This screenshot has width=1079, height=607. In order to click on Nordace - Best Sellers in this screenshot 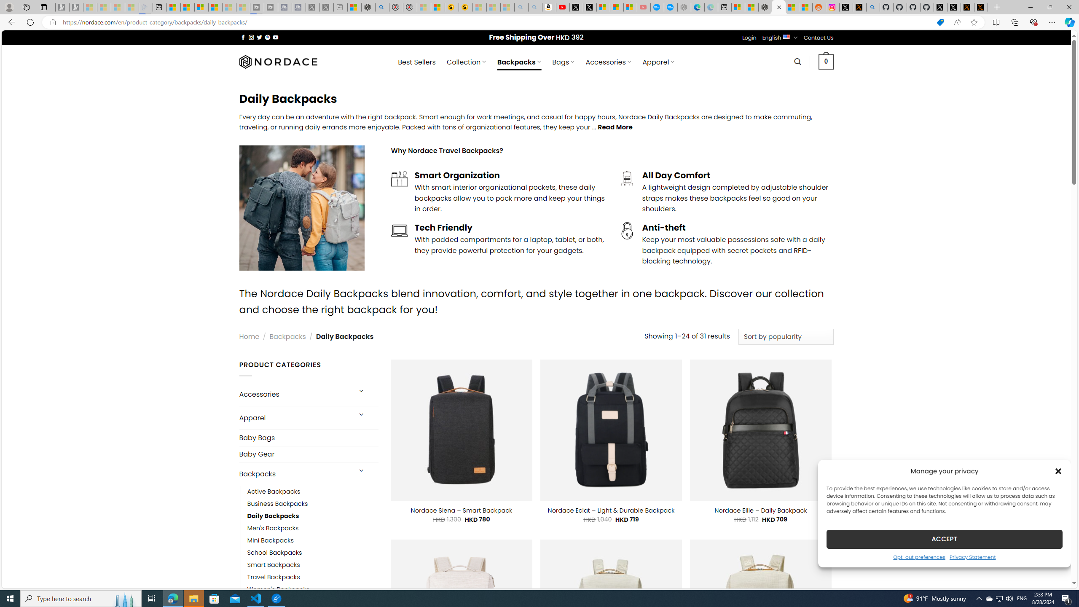, I will do `click(765, 7)`.